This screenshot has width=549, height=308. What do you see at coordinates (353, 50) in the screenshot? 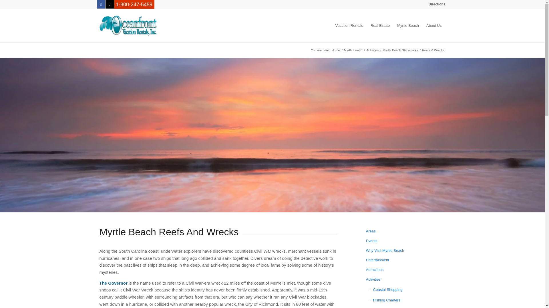
I see `Myrtle Beach` at bounding box center [353, 50].